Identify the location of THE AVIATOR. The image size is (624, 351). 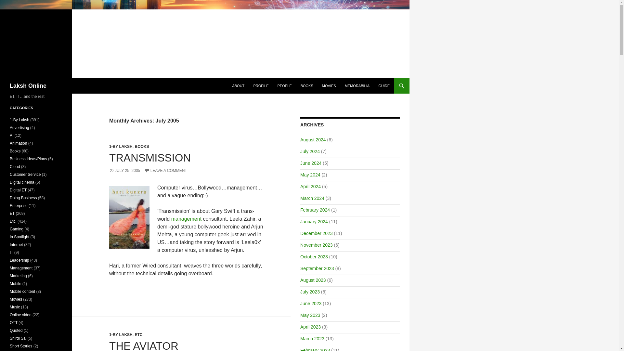
(144, 345).